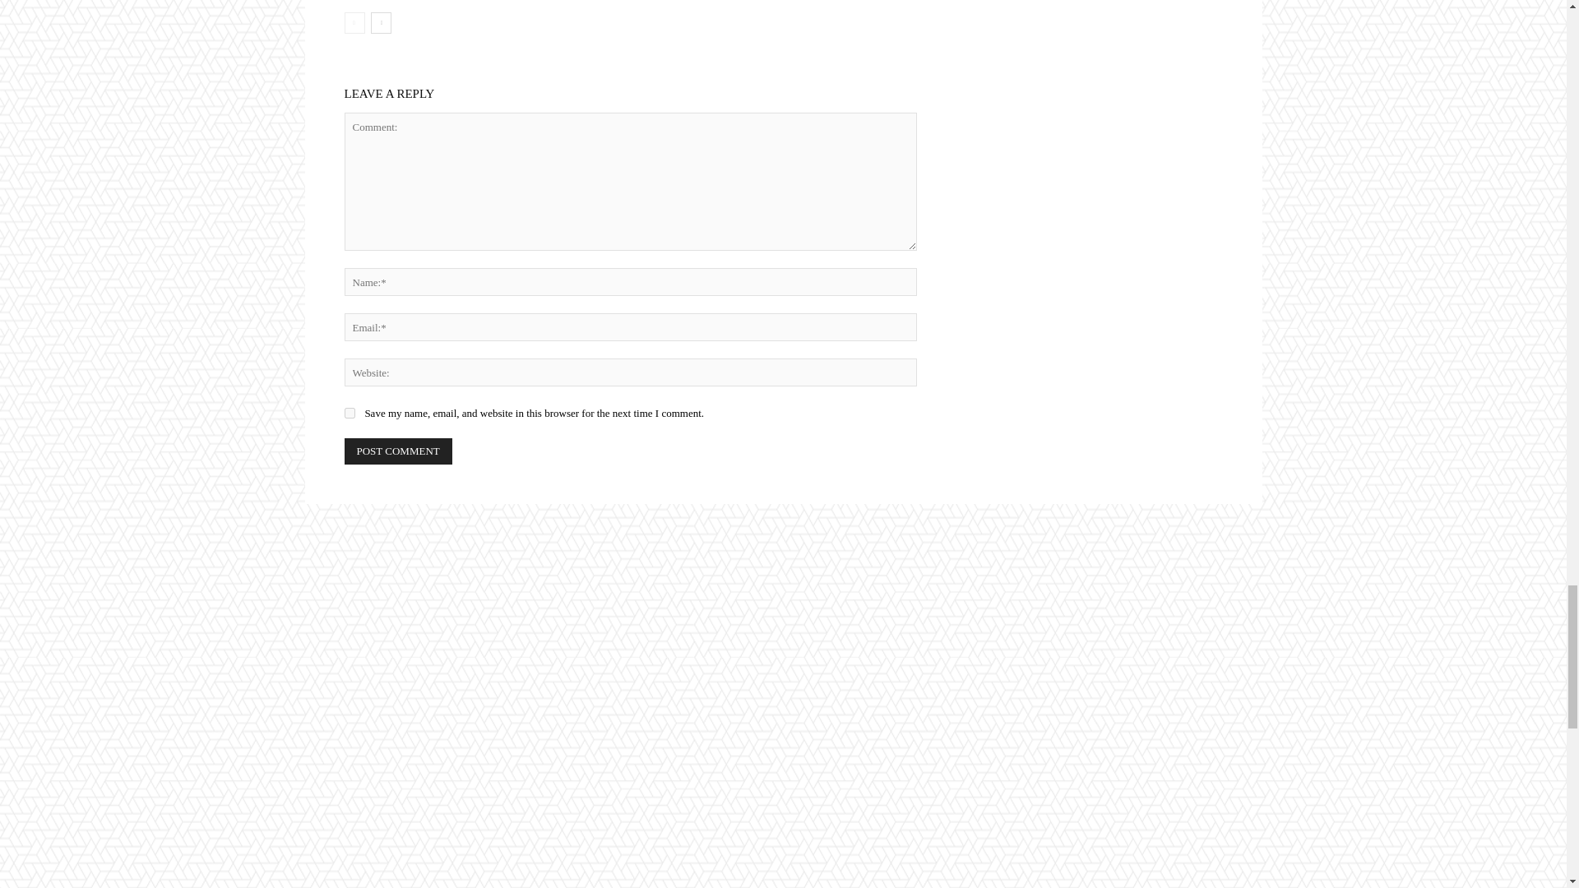 The width and height of the screenshot is (1579, 888). Describe the element at coordinates (349, 413) in the screenshot. I see `yes` at that location.